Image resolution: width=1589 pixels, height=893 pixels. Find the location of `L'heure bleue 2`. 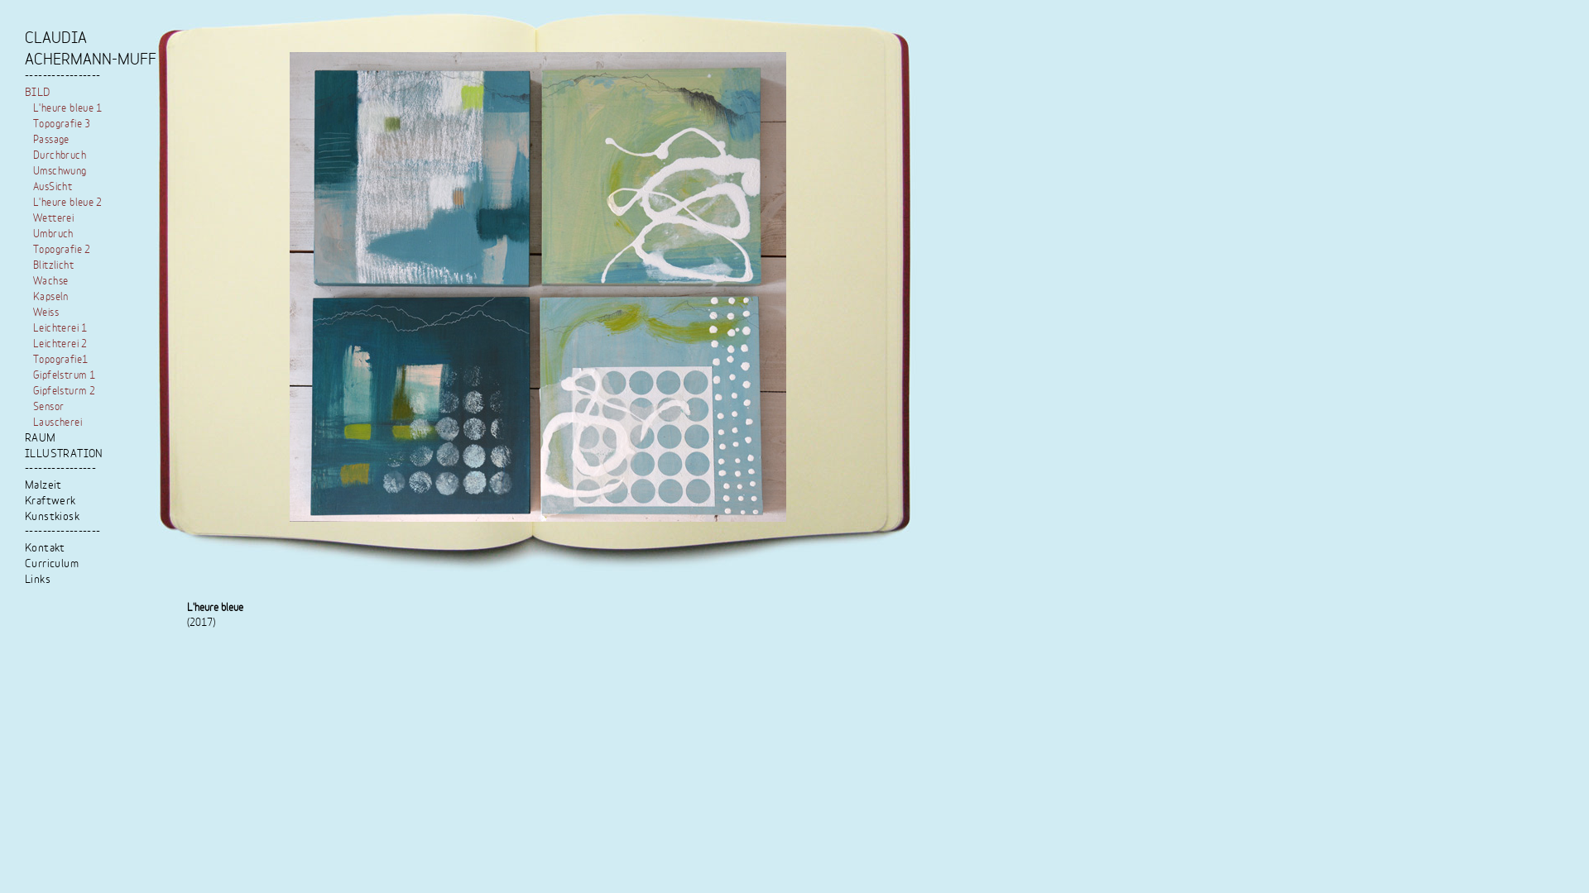

L'heure bleue 2 is located at coordinates (68, 203).